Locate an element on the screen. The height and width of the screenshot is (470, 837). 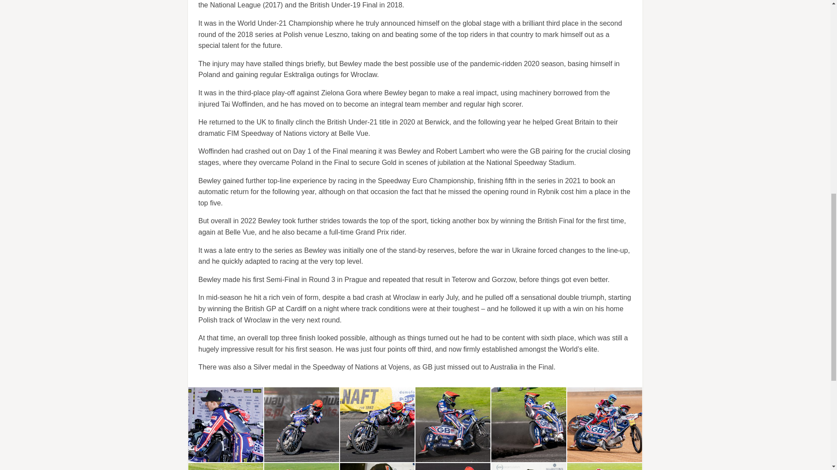
117 is located at coordinates (226, 467).